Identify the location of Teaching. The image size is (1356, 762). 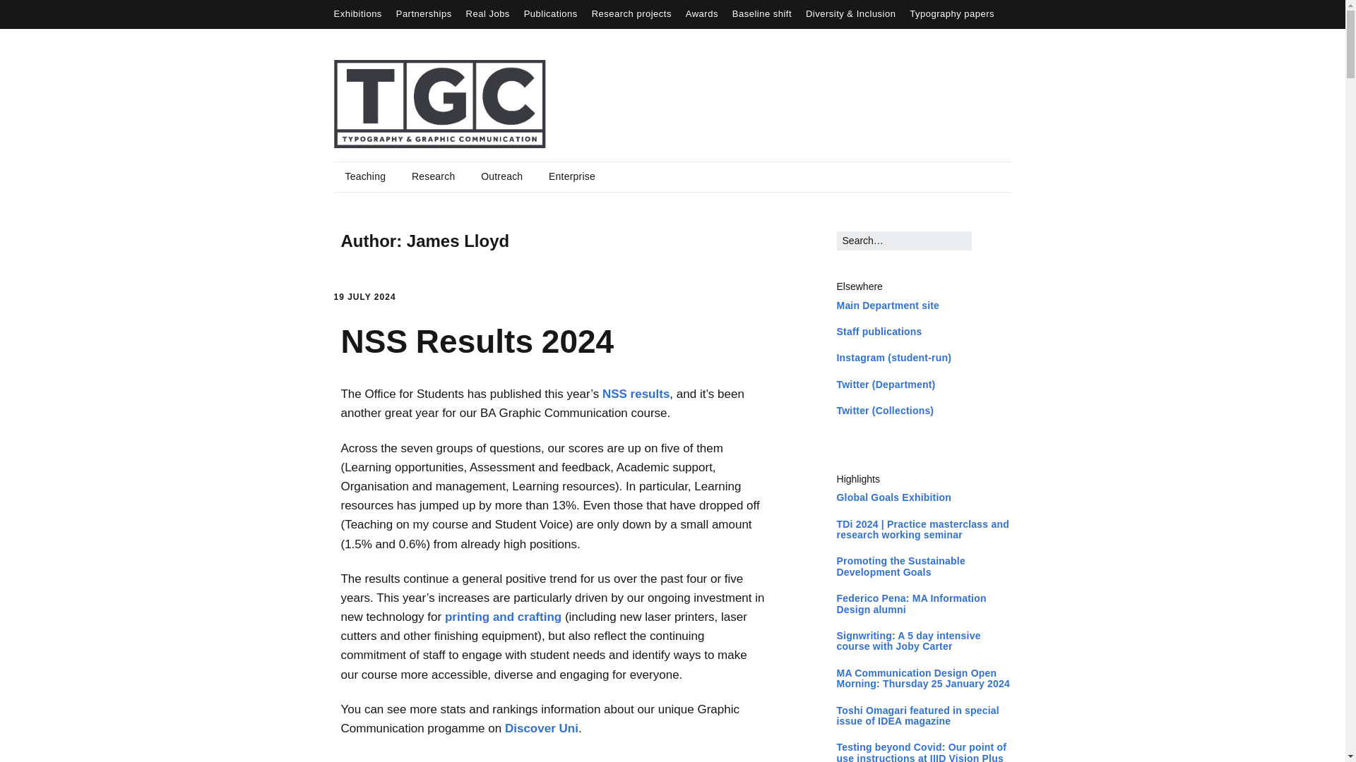
(365, 177).